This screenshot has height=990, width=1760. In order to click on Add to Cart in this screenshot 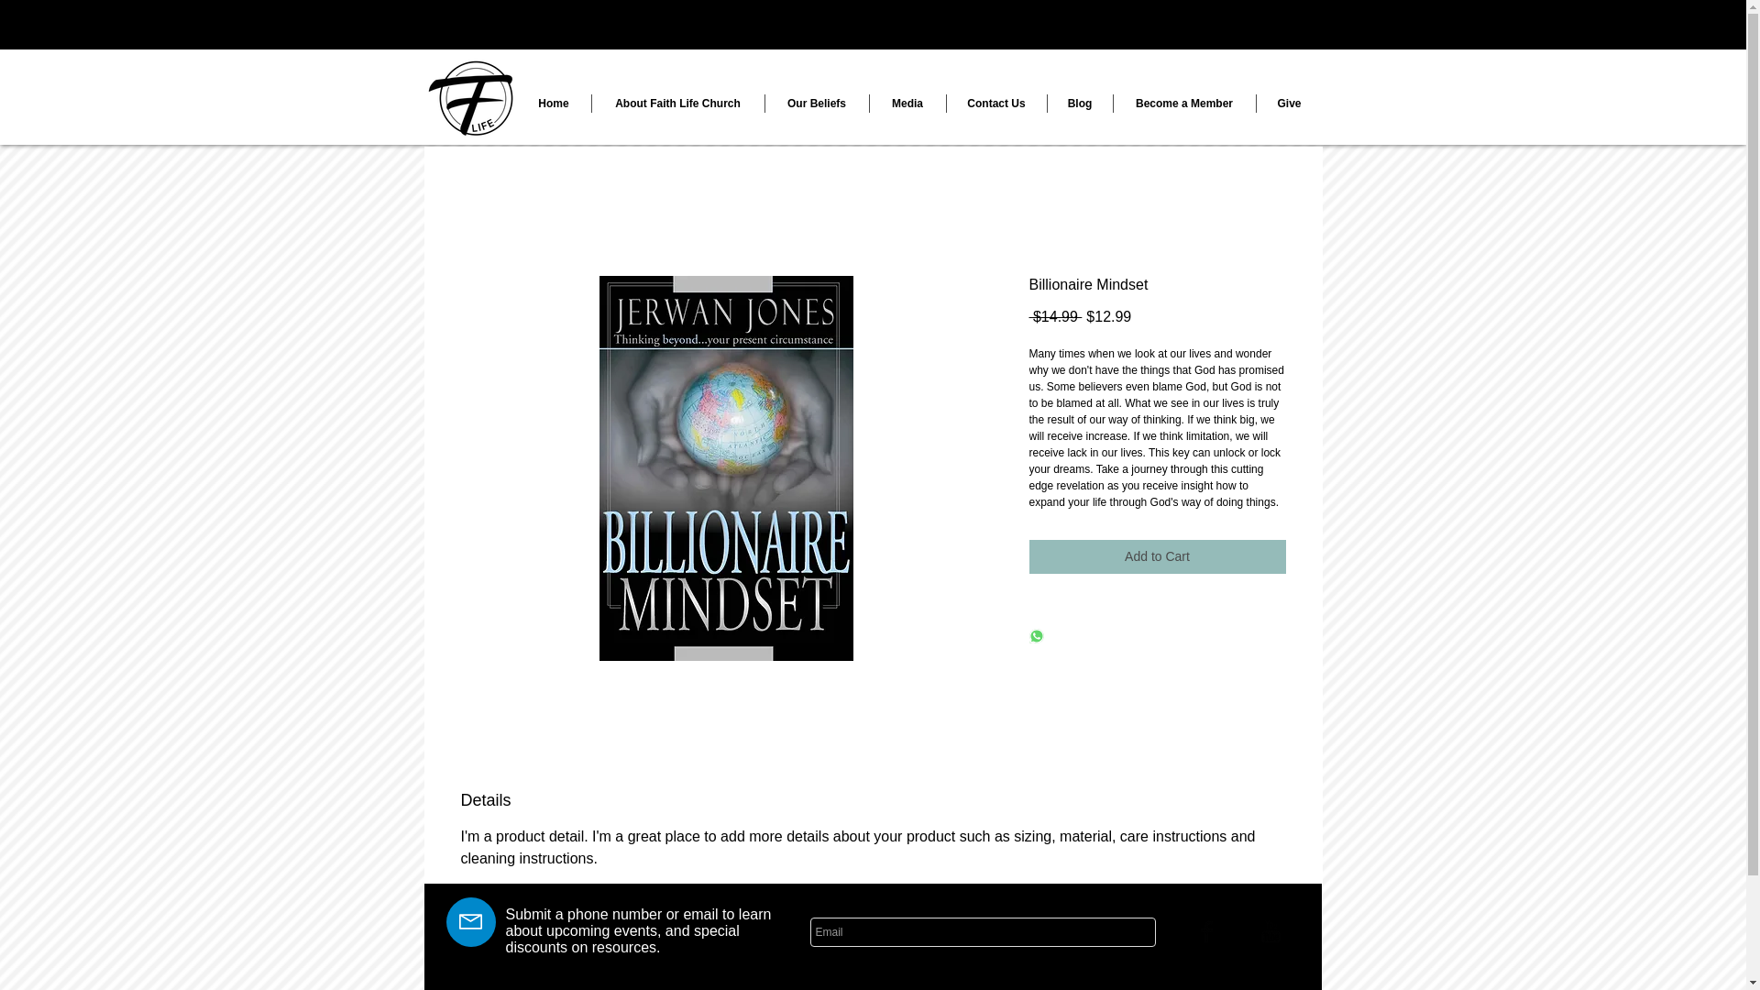, I will do `click(1156, 556)`.